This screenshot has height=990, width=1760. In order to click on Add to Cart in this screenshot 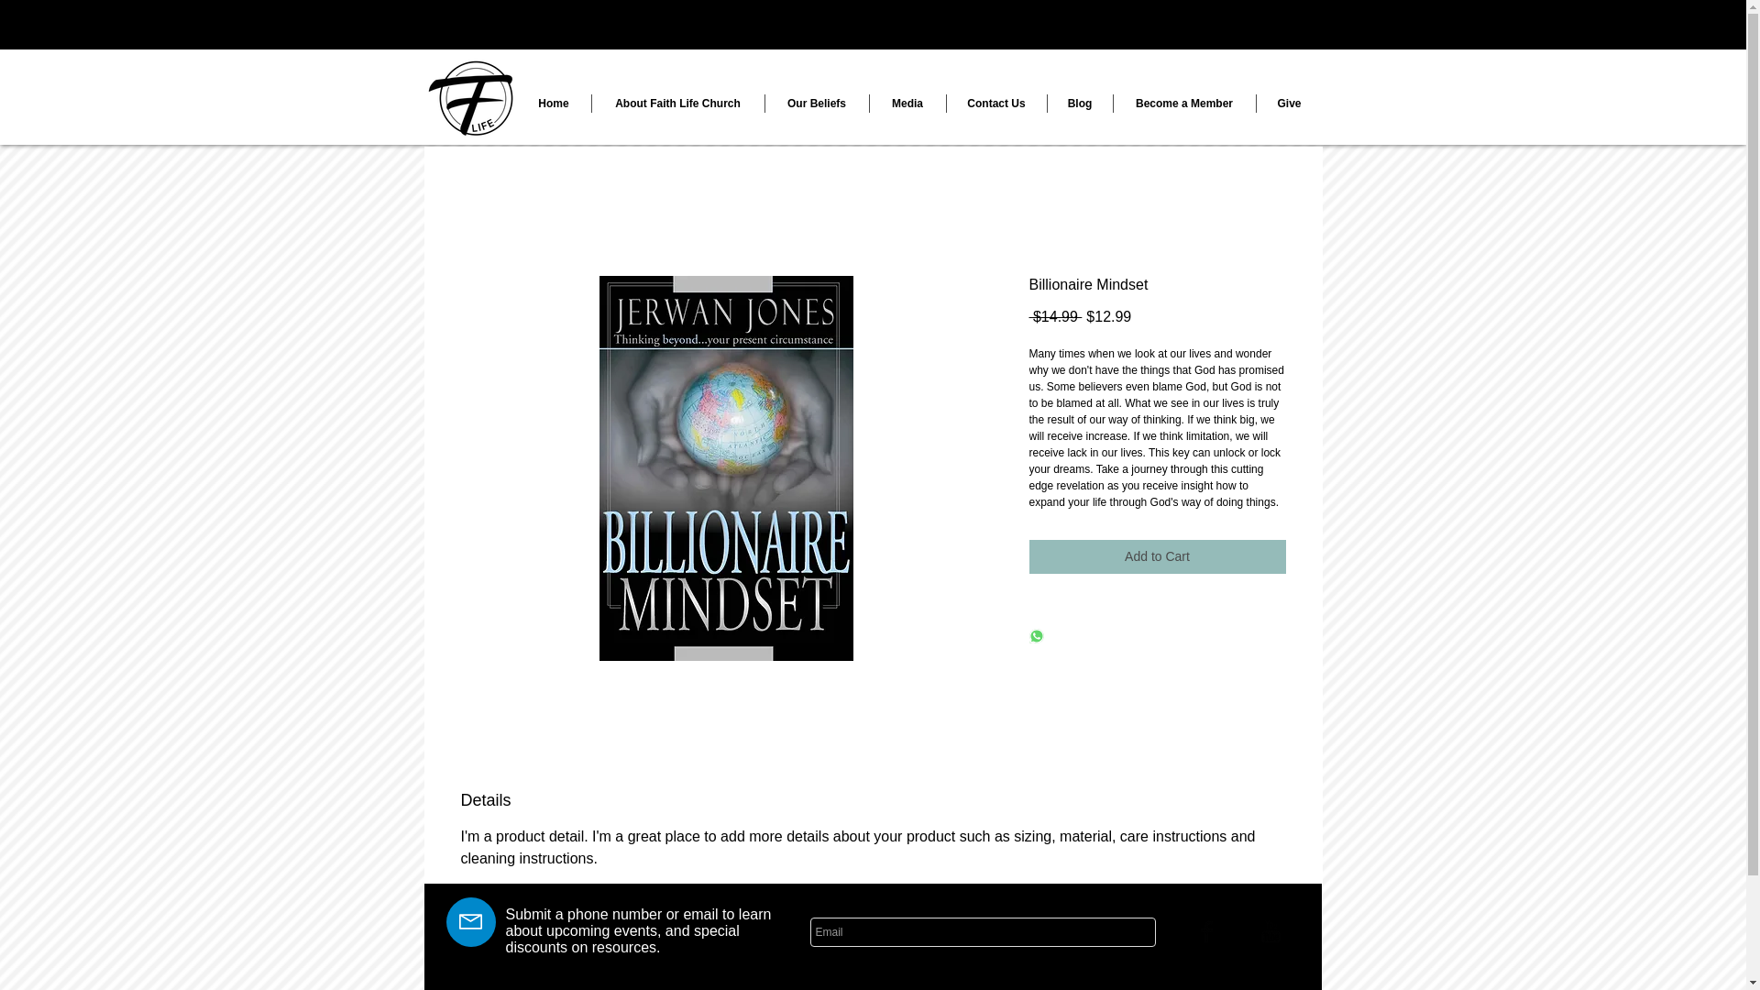, I will do `click(1156, 556)`.